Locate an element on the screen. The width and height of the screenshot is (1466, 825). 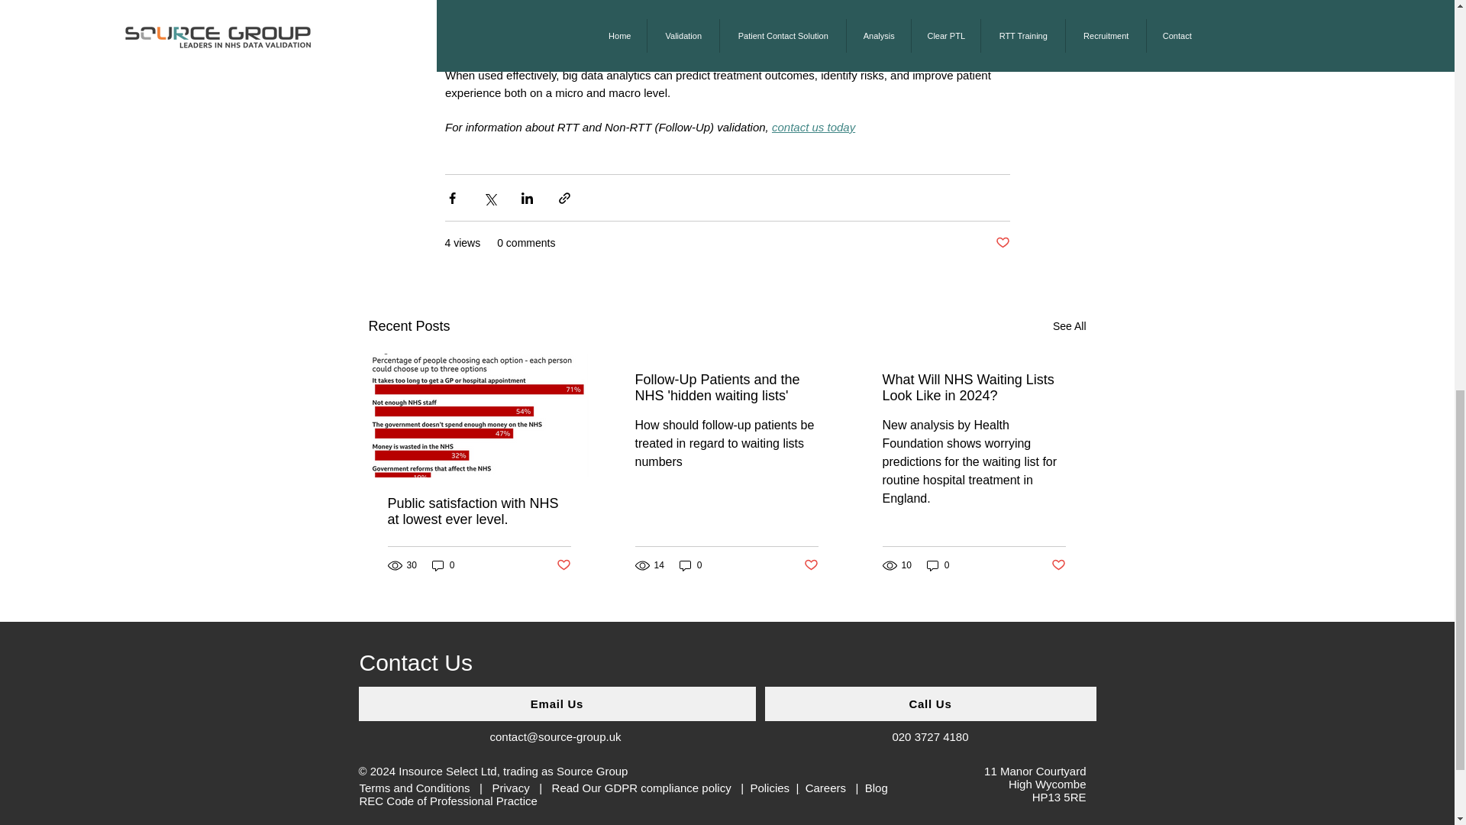
Privacy is located at coordinates (510, 788).